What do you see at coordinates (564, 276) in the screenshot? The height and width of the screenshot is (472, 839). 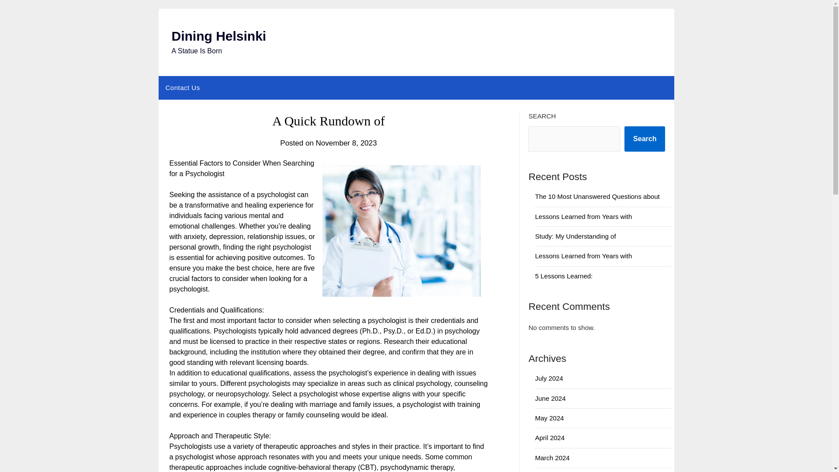 I see `5 Lessons Learned:` at bounding box center [564, 276].